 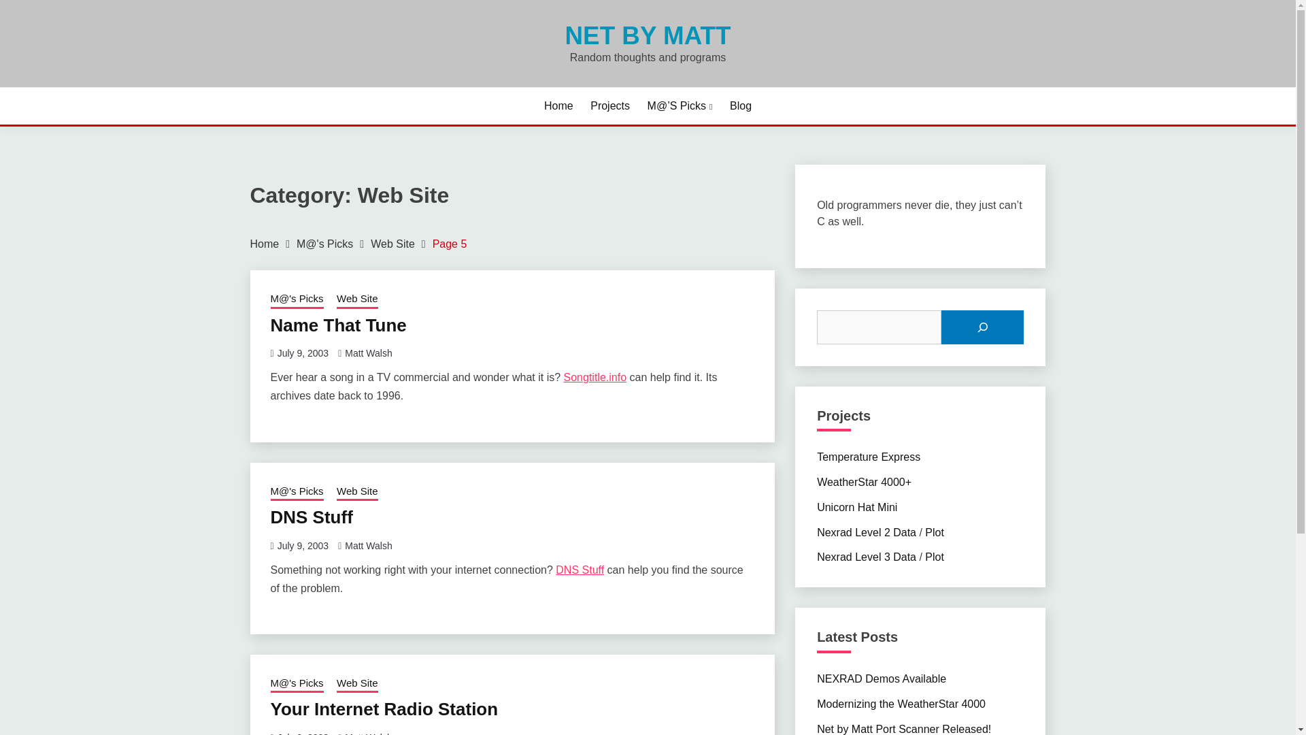 What do you see at coordinates (358, 685) in the screenshot?
I see `Web Site` at bounding box center [358, 685].